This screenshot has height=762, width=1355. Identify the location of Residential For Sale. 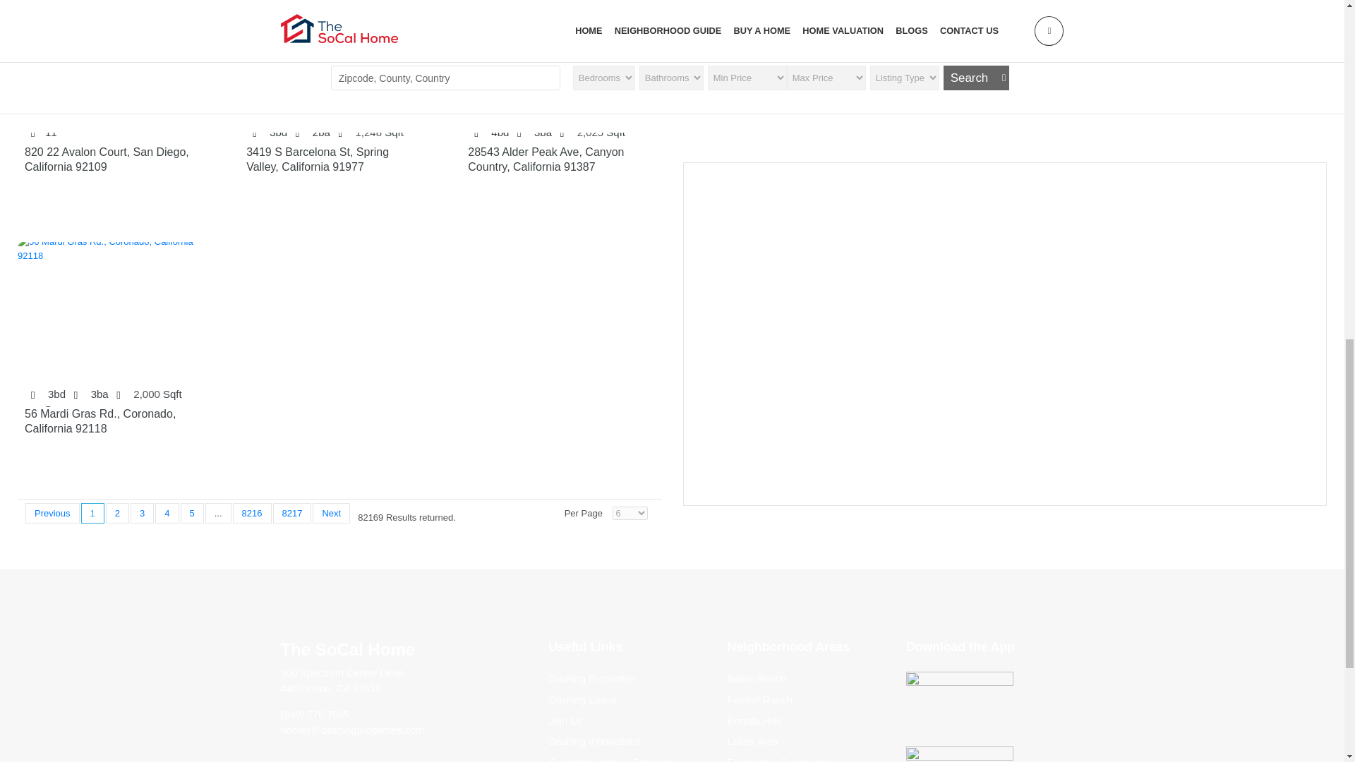
(339, 160).